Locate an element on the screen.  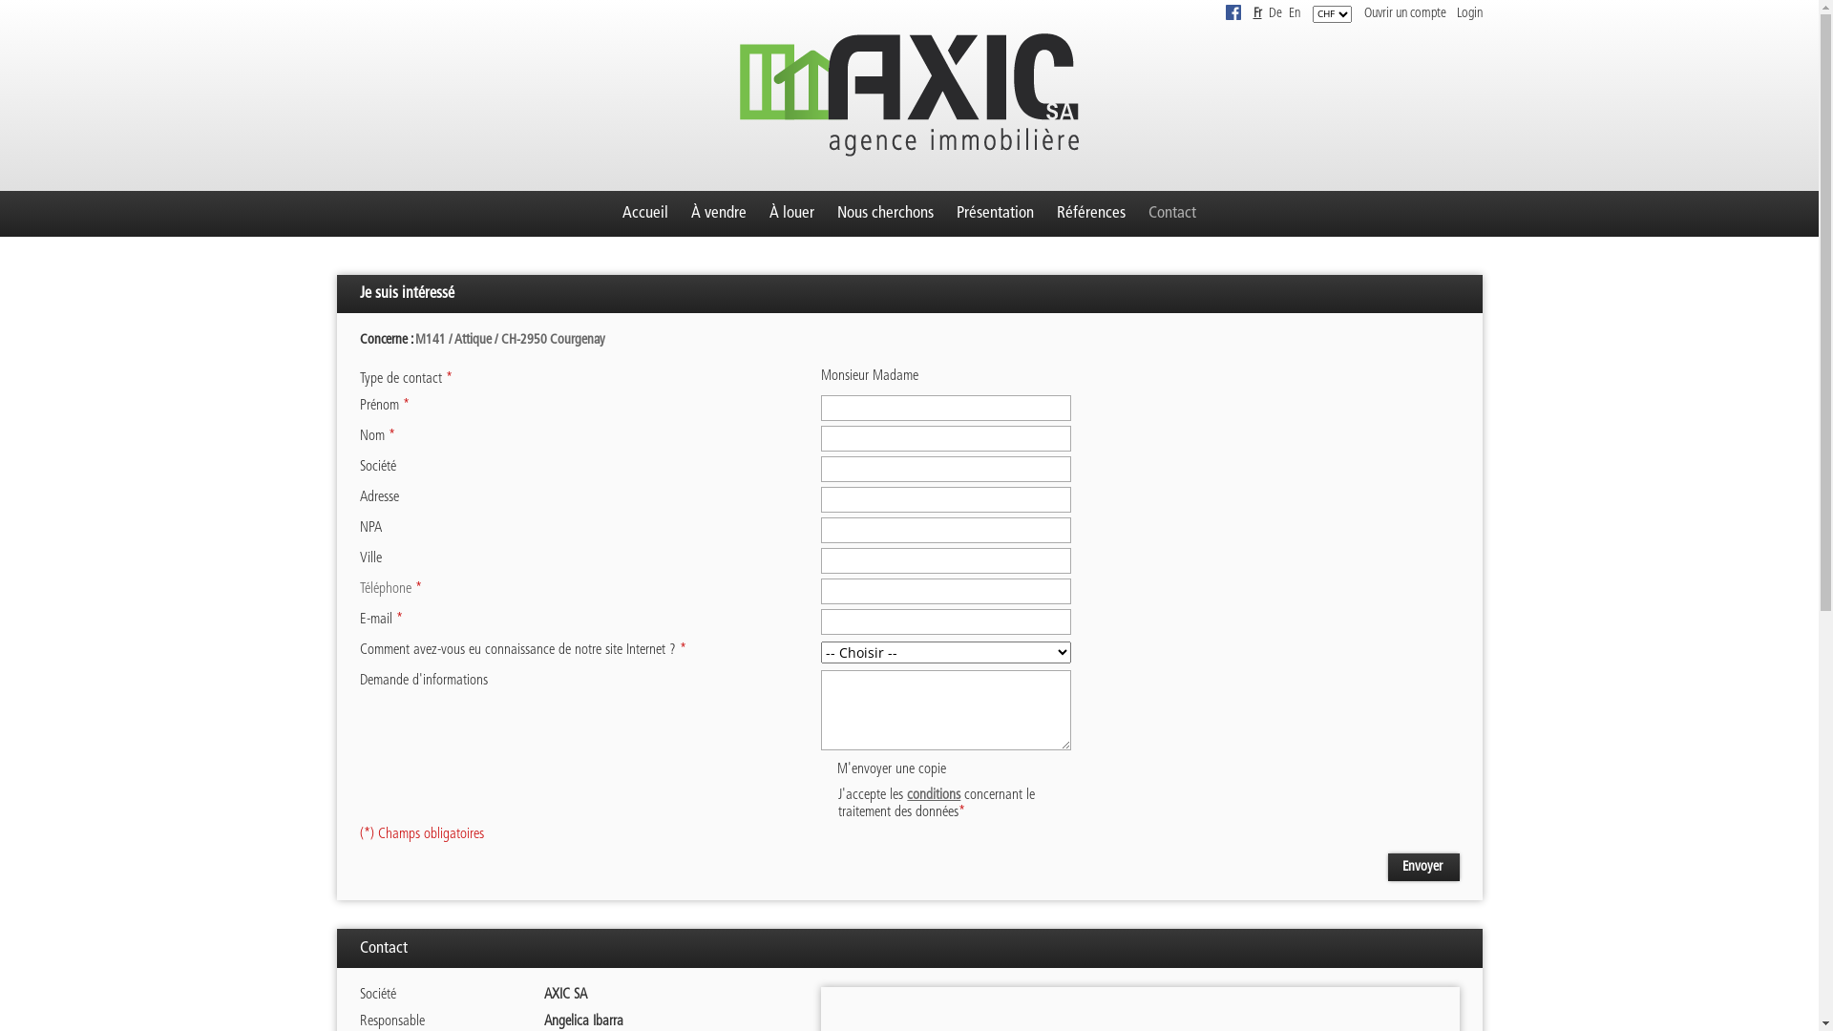
Accueil is located at coordinates (645, 214).